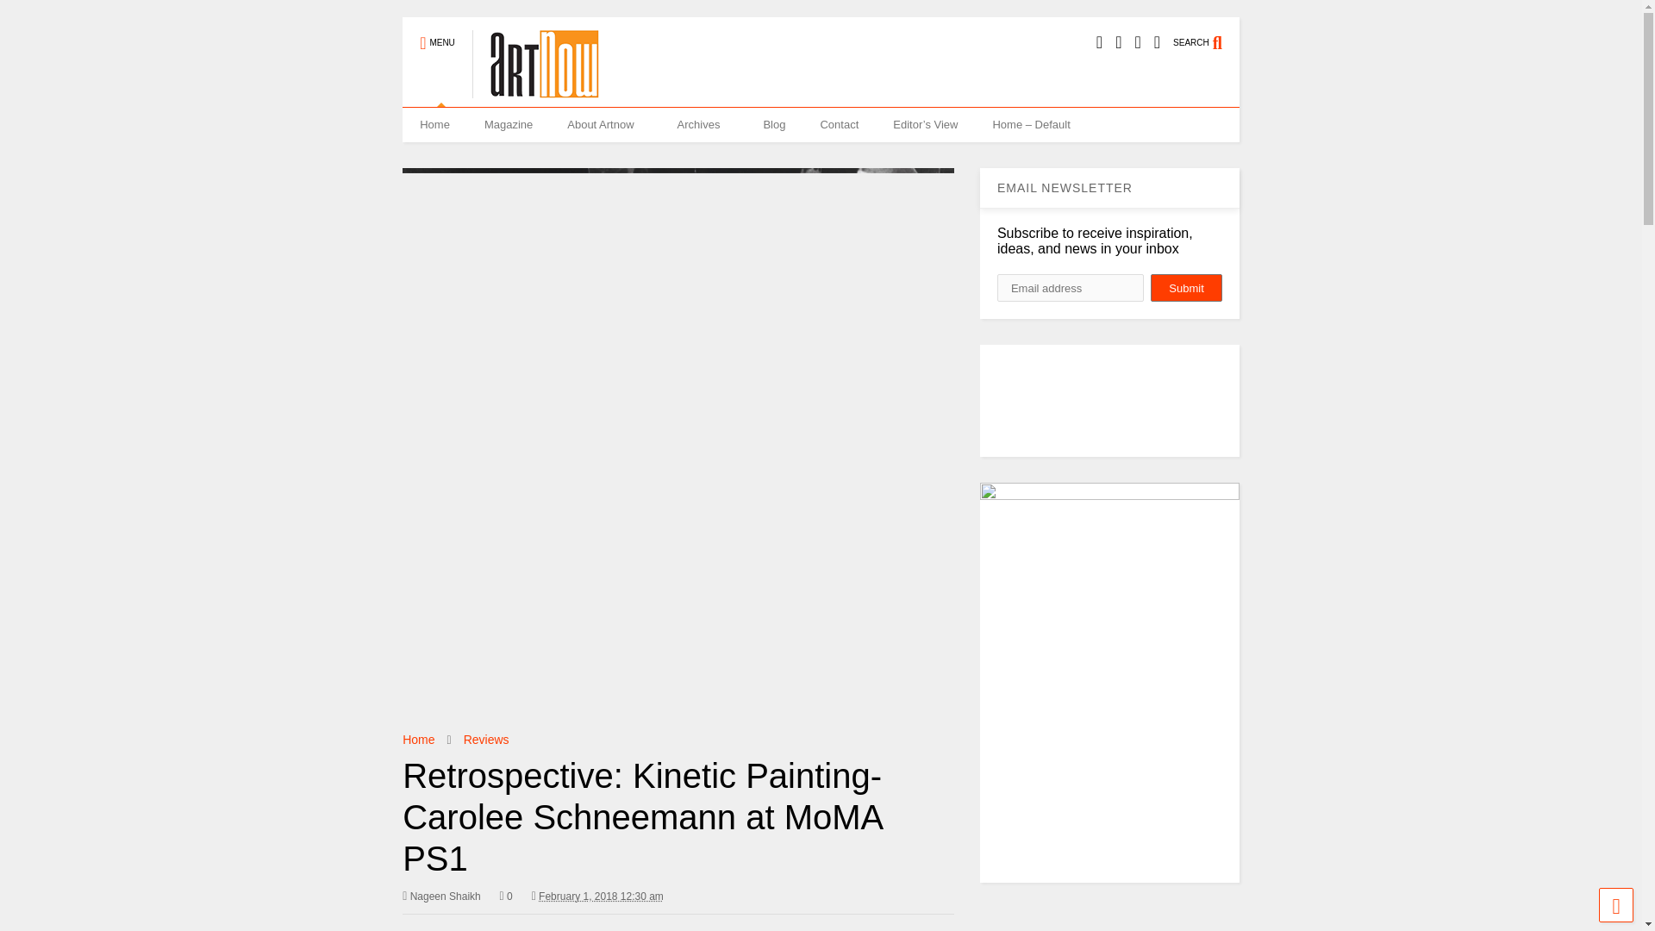 This screenshot has height=931, width=1655. Describe the element at coordinates (1207, 34) in the screenshot. I see `SEARCH` at that location.